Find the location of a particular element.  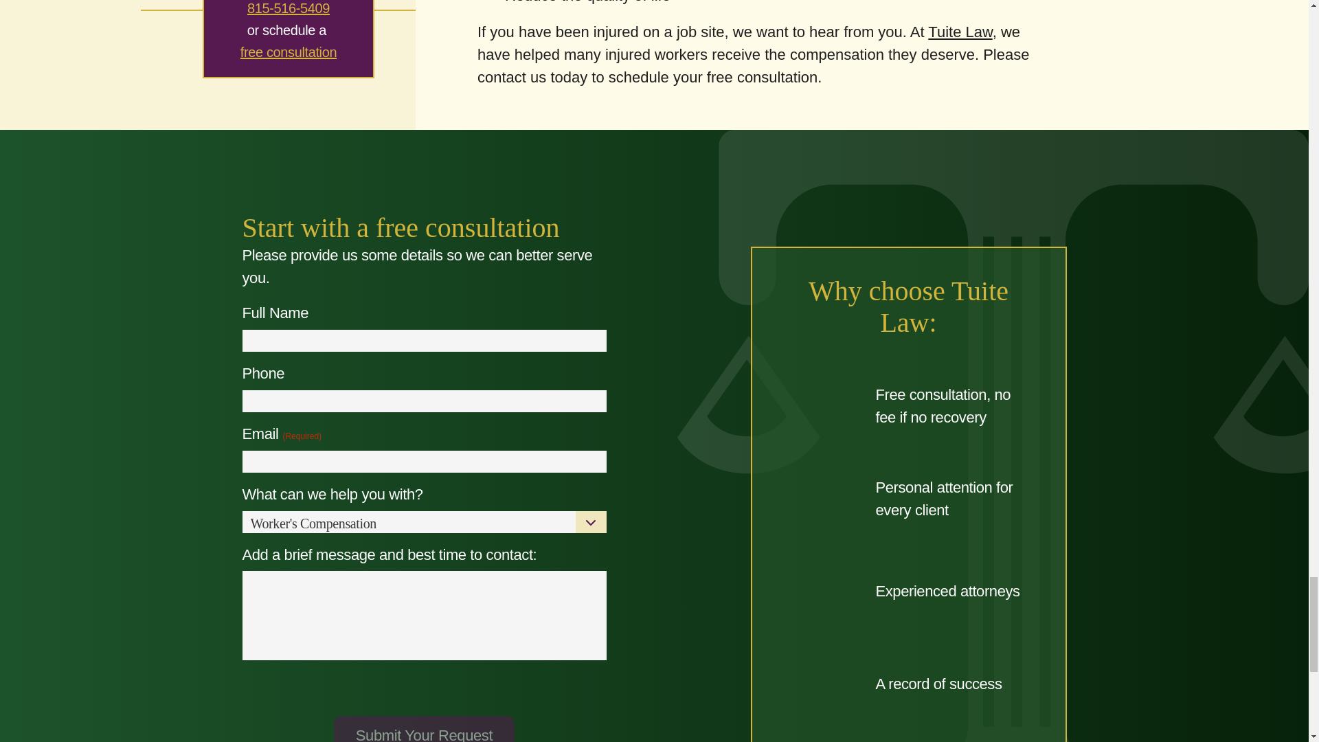

Submit Your Request is located at coordinates (423, 729).